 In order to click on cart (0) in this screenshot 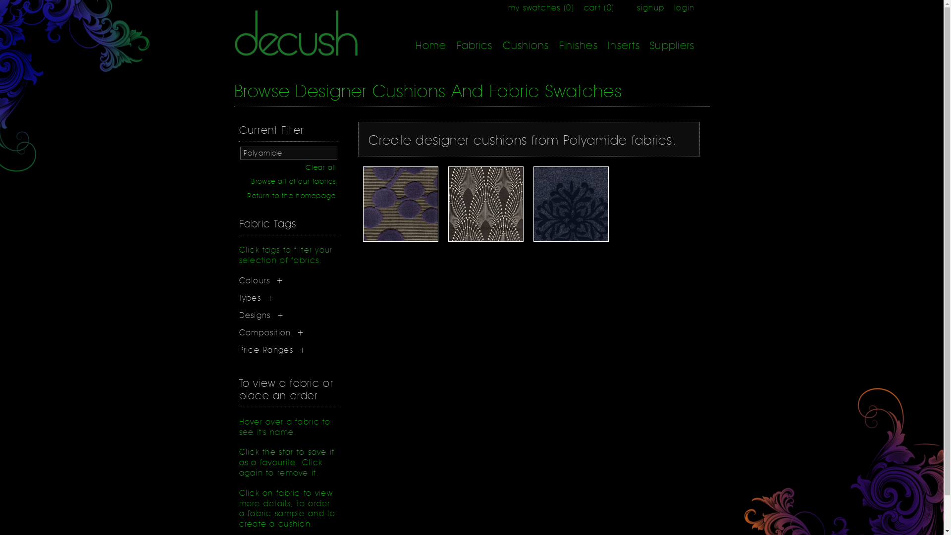, I will do `click(599, 8)`.